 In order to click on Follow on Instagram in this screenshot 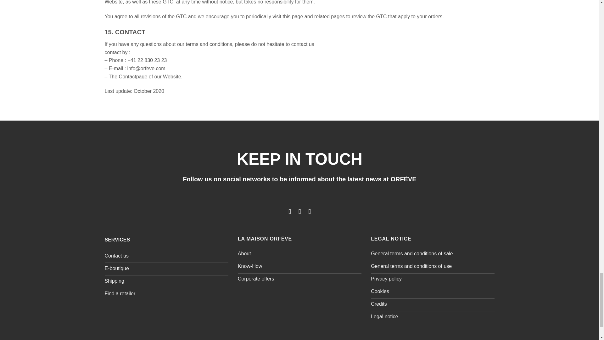, I will do `click(299, 211)`.